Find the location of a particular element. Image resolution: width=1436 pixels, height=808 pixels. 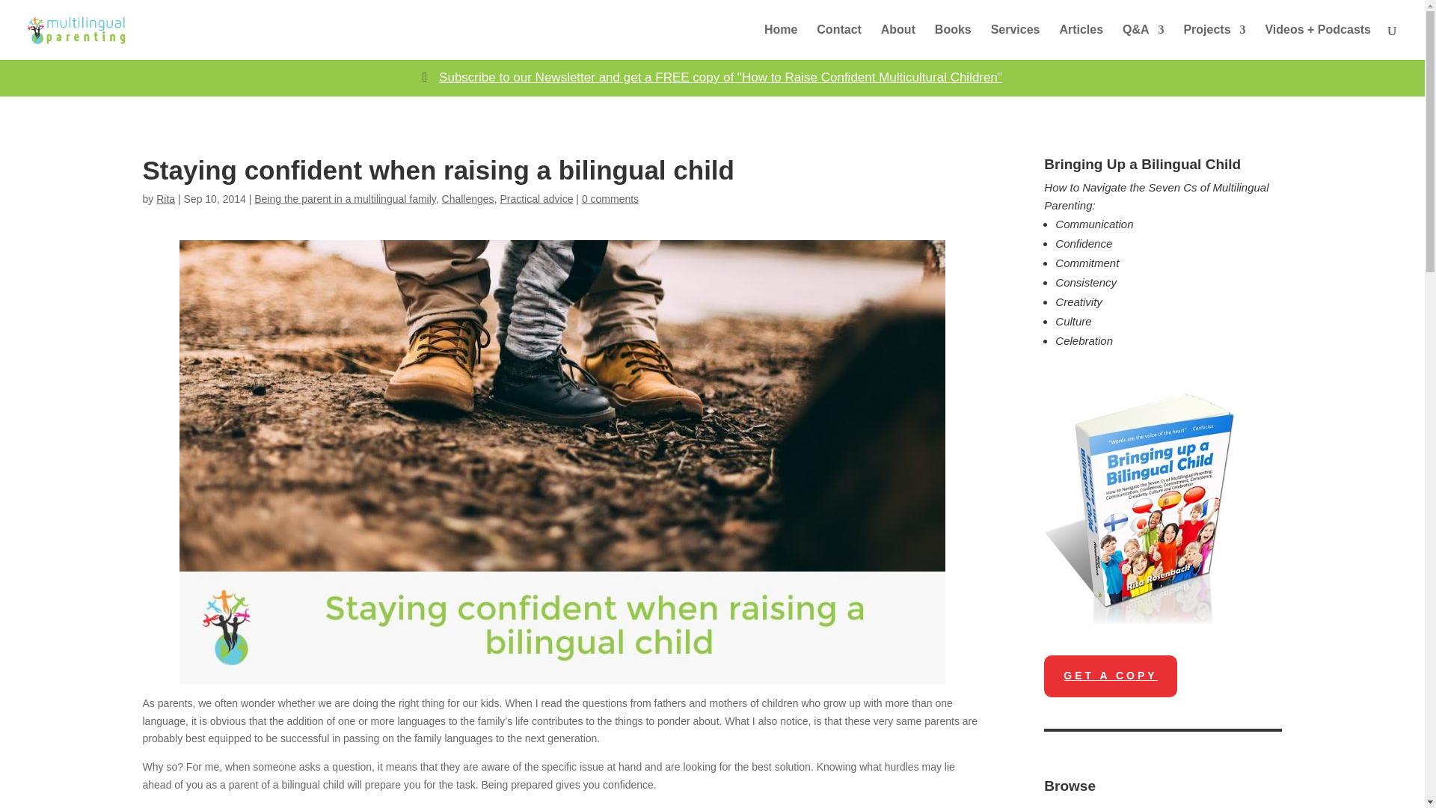

Posts by Rita is located at coordinates (166, 199).